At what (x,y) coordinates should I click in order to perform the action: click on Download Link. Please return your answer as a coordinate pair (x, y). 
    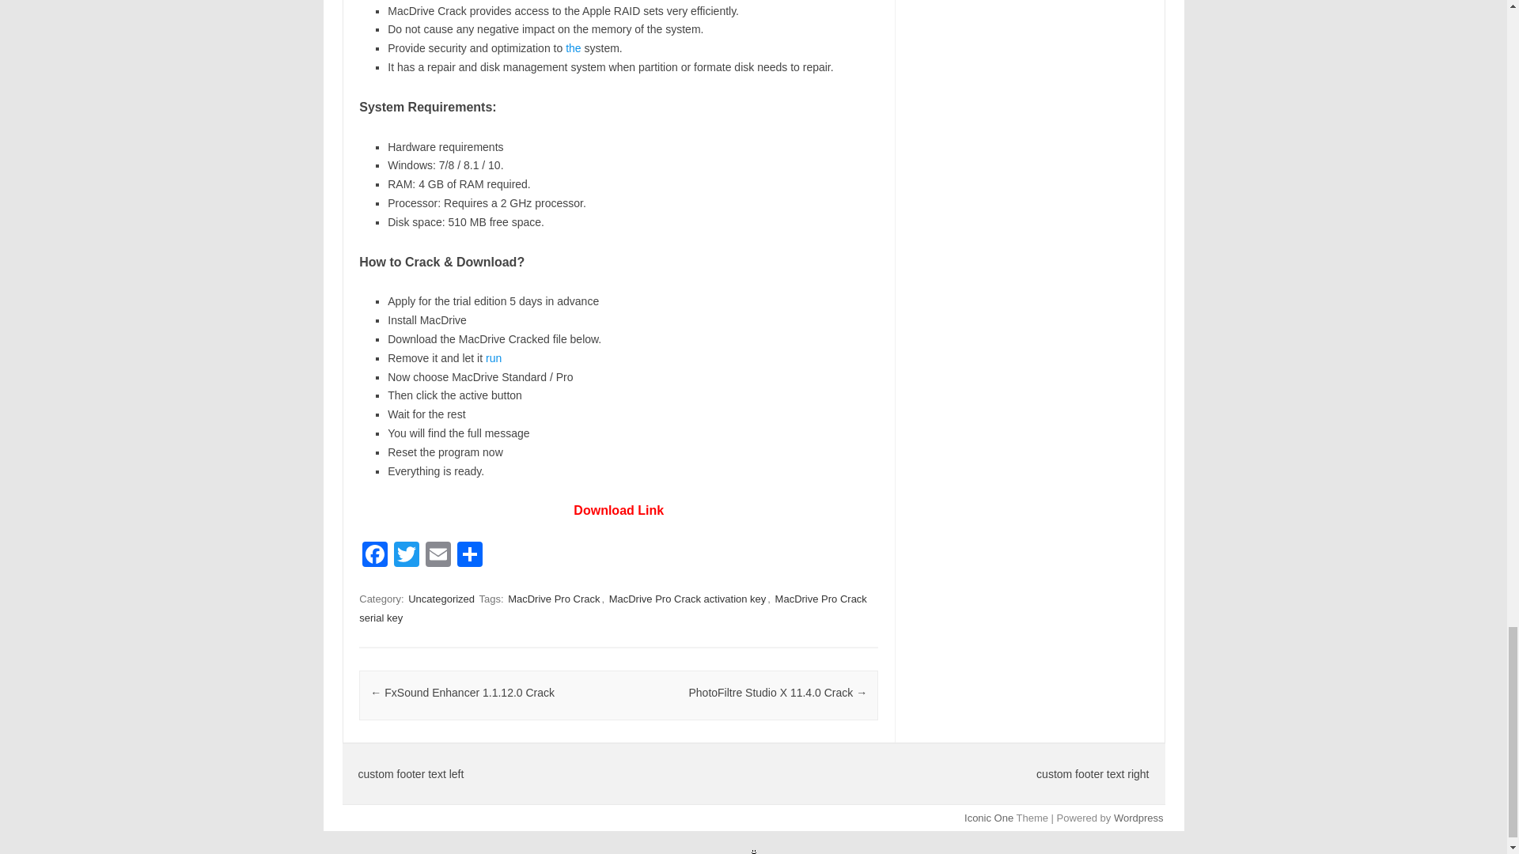
    Looking at the image, I should click on (619, 511).